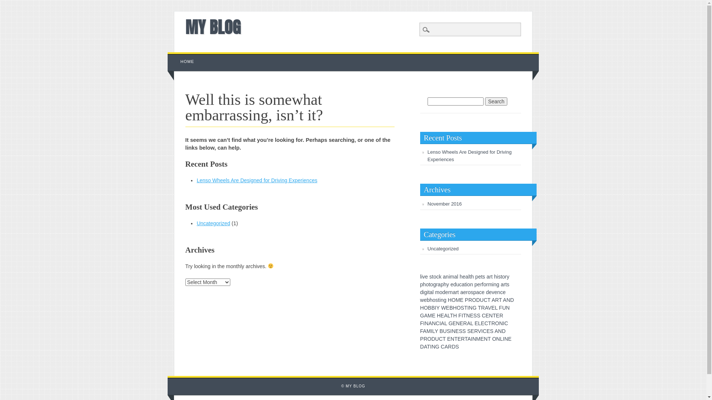 Image resolution: width=712 pixels, height=400 pixels. What do you see at coordinates (472, 323) in the screenshot?
I see `L` at bounding box center [472, 323].